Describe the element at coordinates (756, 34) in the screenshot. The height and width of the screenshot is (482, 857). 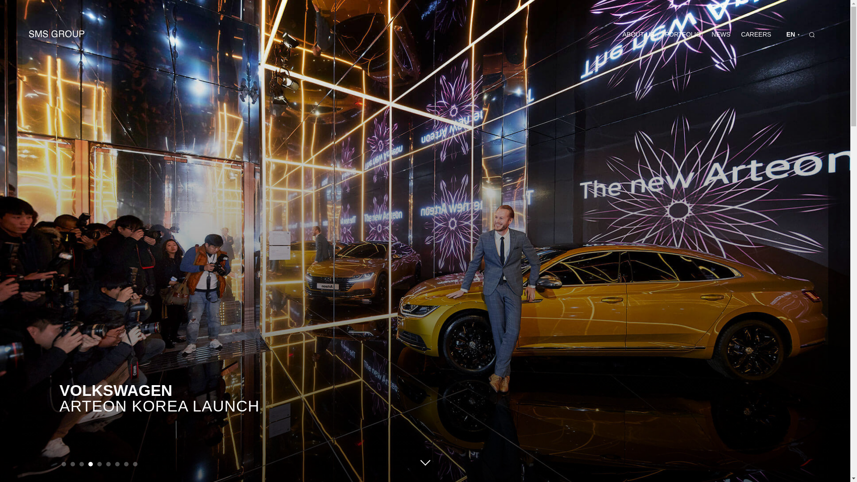
I see `CAREERS` at that location.